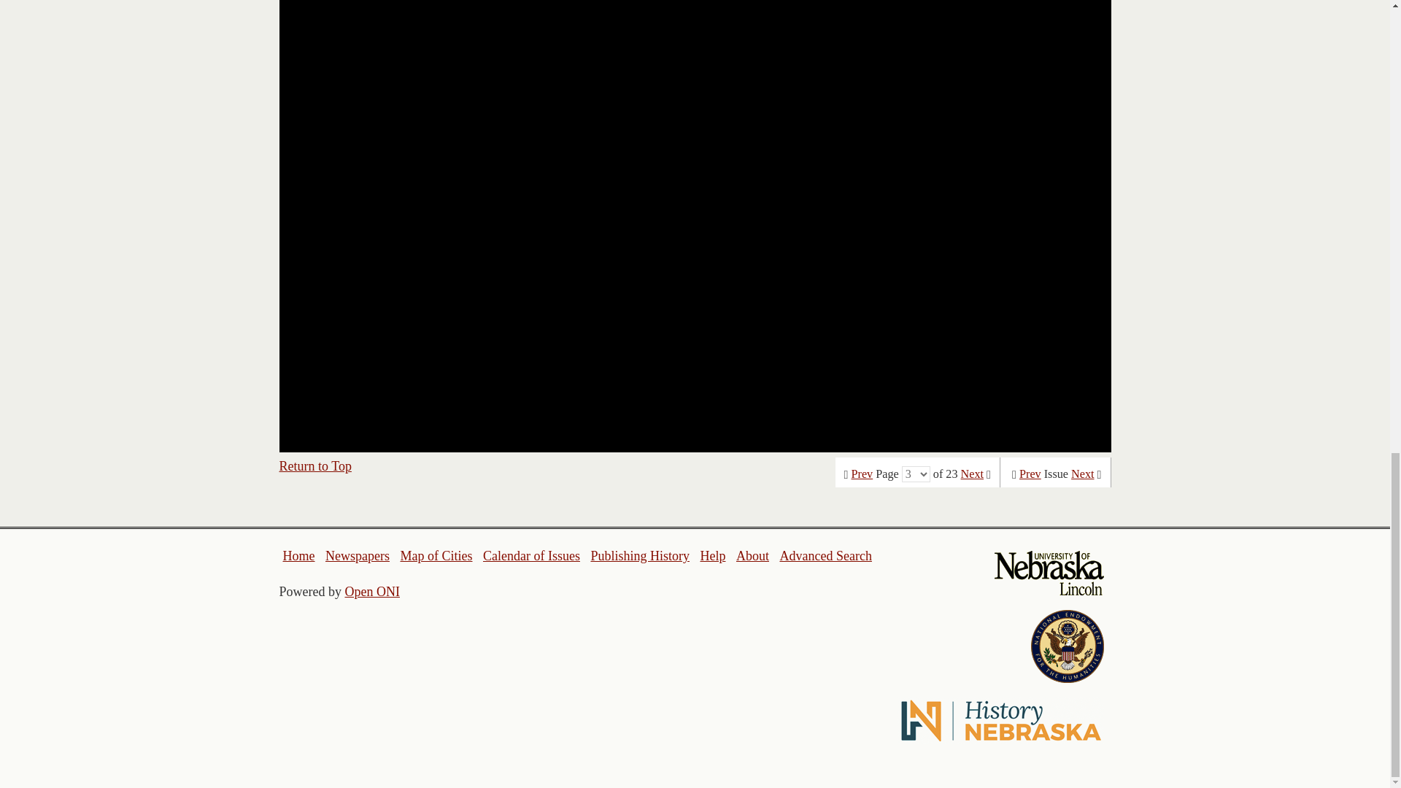 The height and width of the screenshot is (788, 1401). What do you see at coordinates (753, 556) in the screenshot?
I see `About` at bounding box center [753, 556].